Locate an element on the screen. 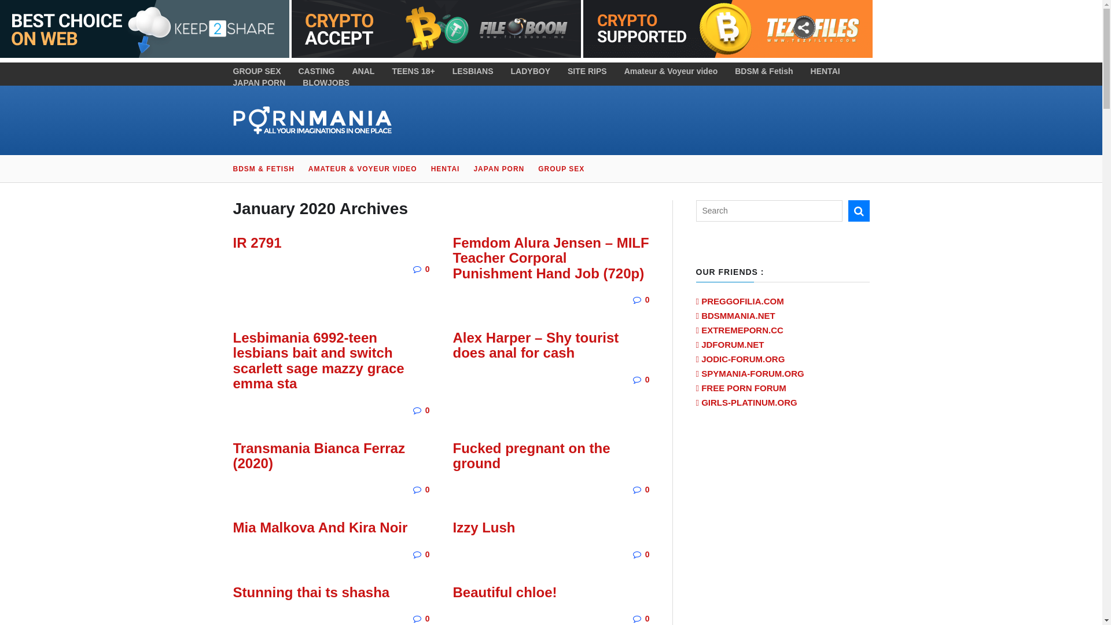  Fucked pregnant on the ground is located at coordinates (531, 456).